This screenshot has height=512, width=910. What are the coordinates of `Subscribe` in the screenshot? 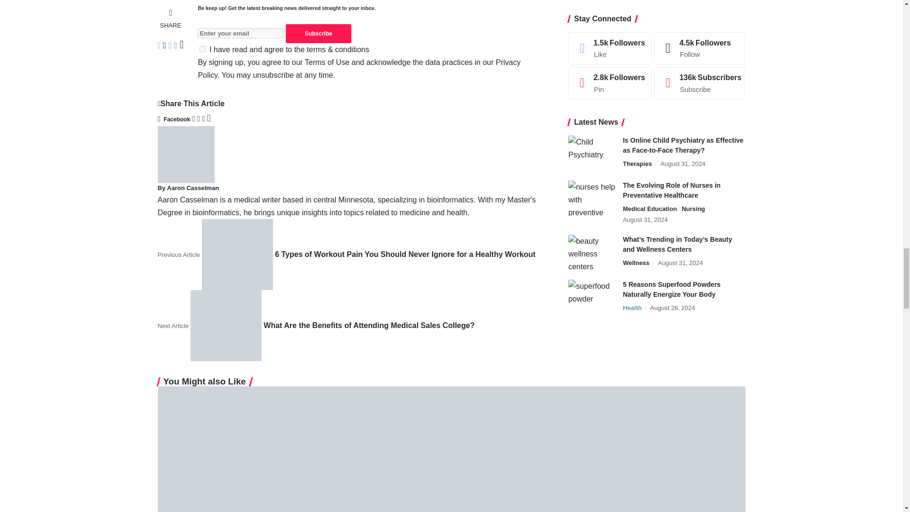 It's located at (318, 33).